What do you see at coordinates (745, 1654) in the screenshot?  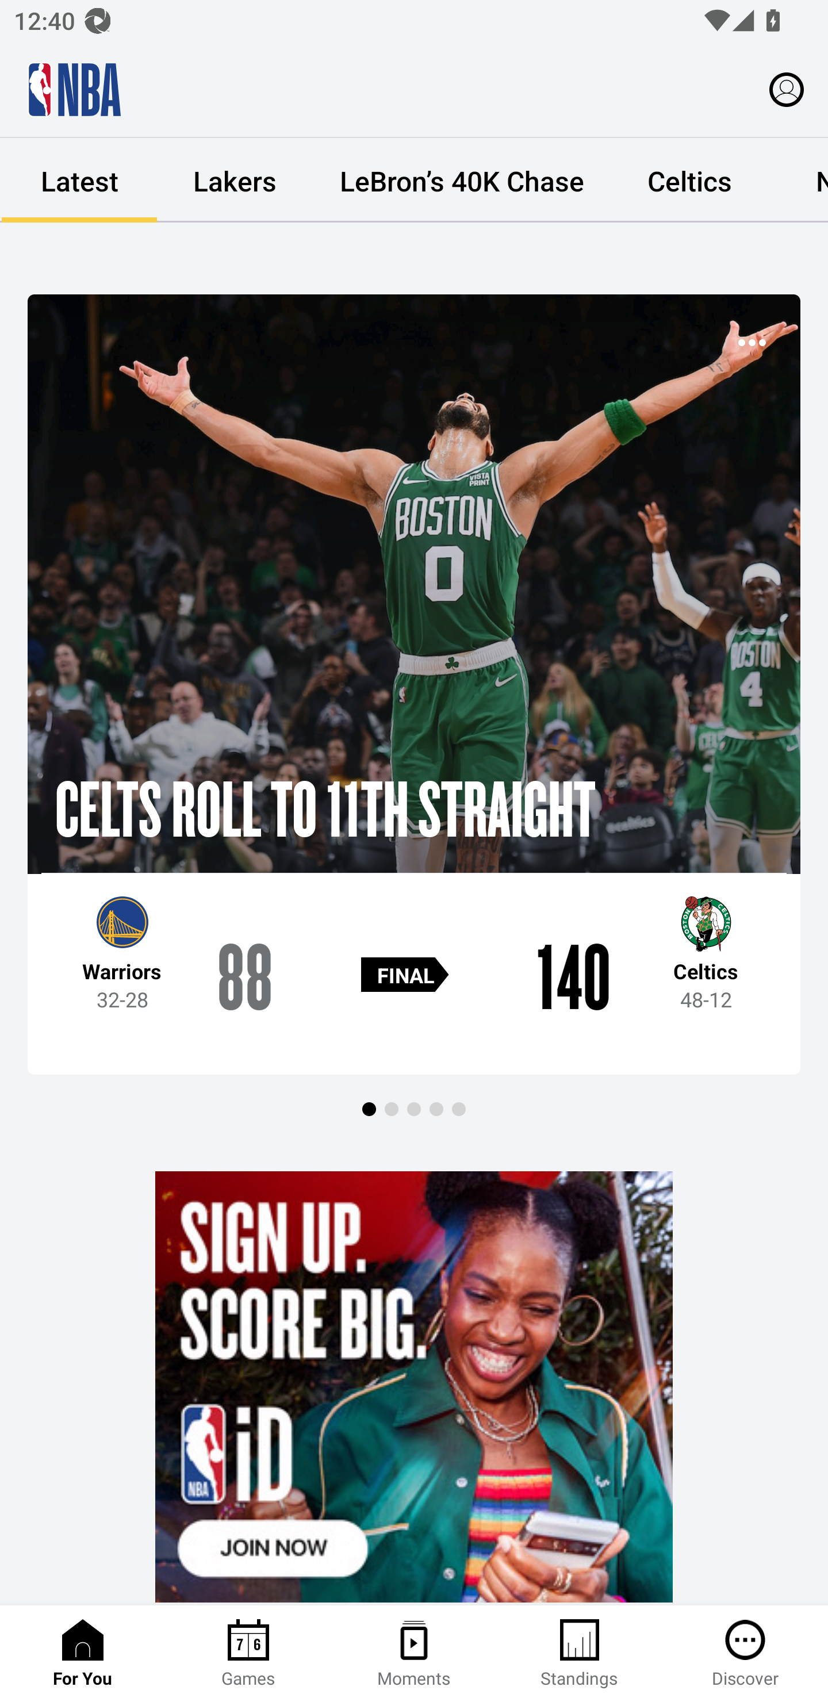 I see `Discover` at bounding box center [745, 1654].